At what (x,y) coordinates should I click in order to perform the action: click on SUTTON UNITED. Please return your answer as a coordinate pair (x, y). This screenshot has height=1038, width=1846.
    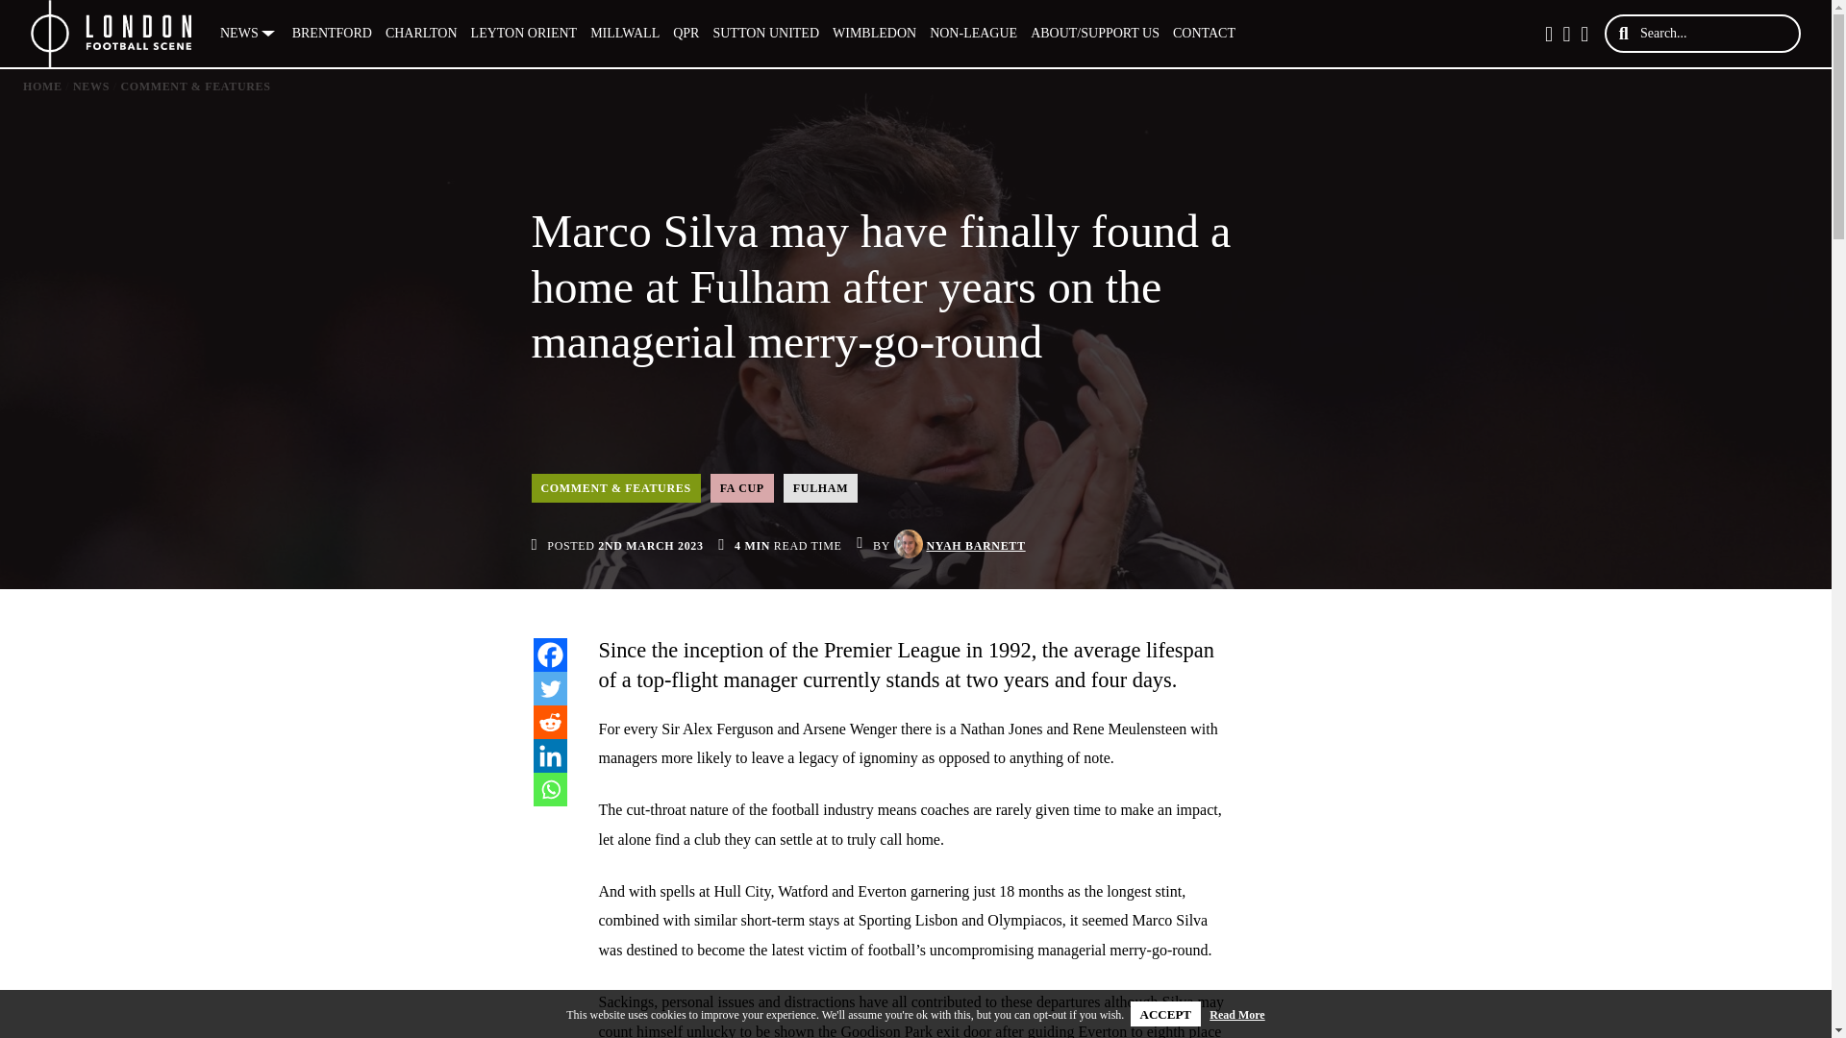
    Looking at the image, I should click on (765, 34).